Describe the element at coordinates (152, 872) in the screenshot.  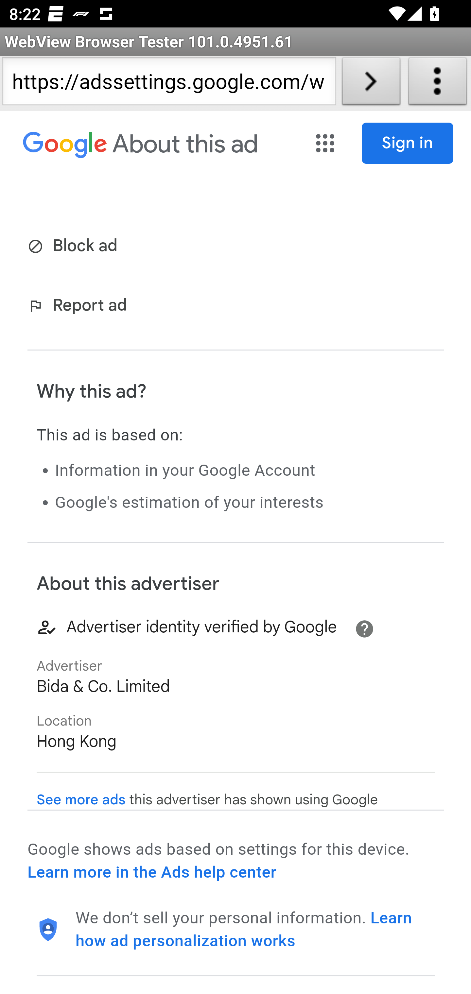
I see `Learn more in the Ads help center` at that location.